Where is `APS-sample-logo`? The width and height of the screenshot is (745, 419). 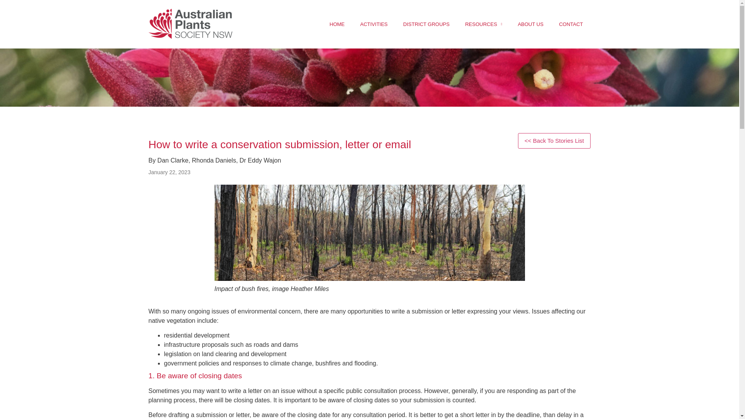
APS-sample-logo is located at coordinates (190, 24).